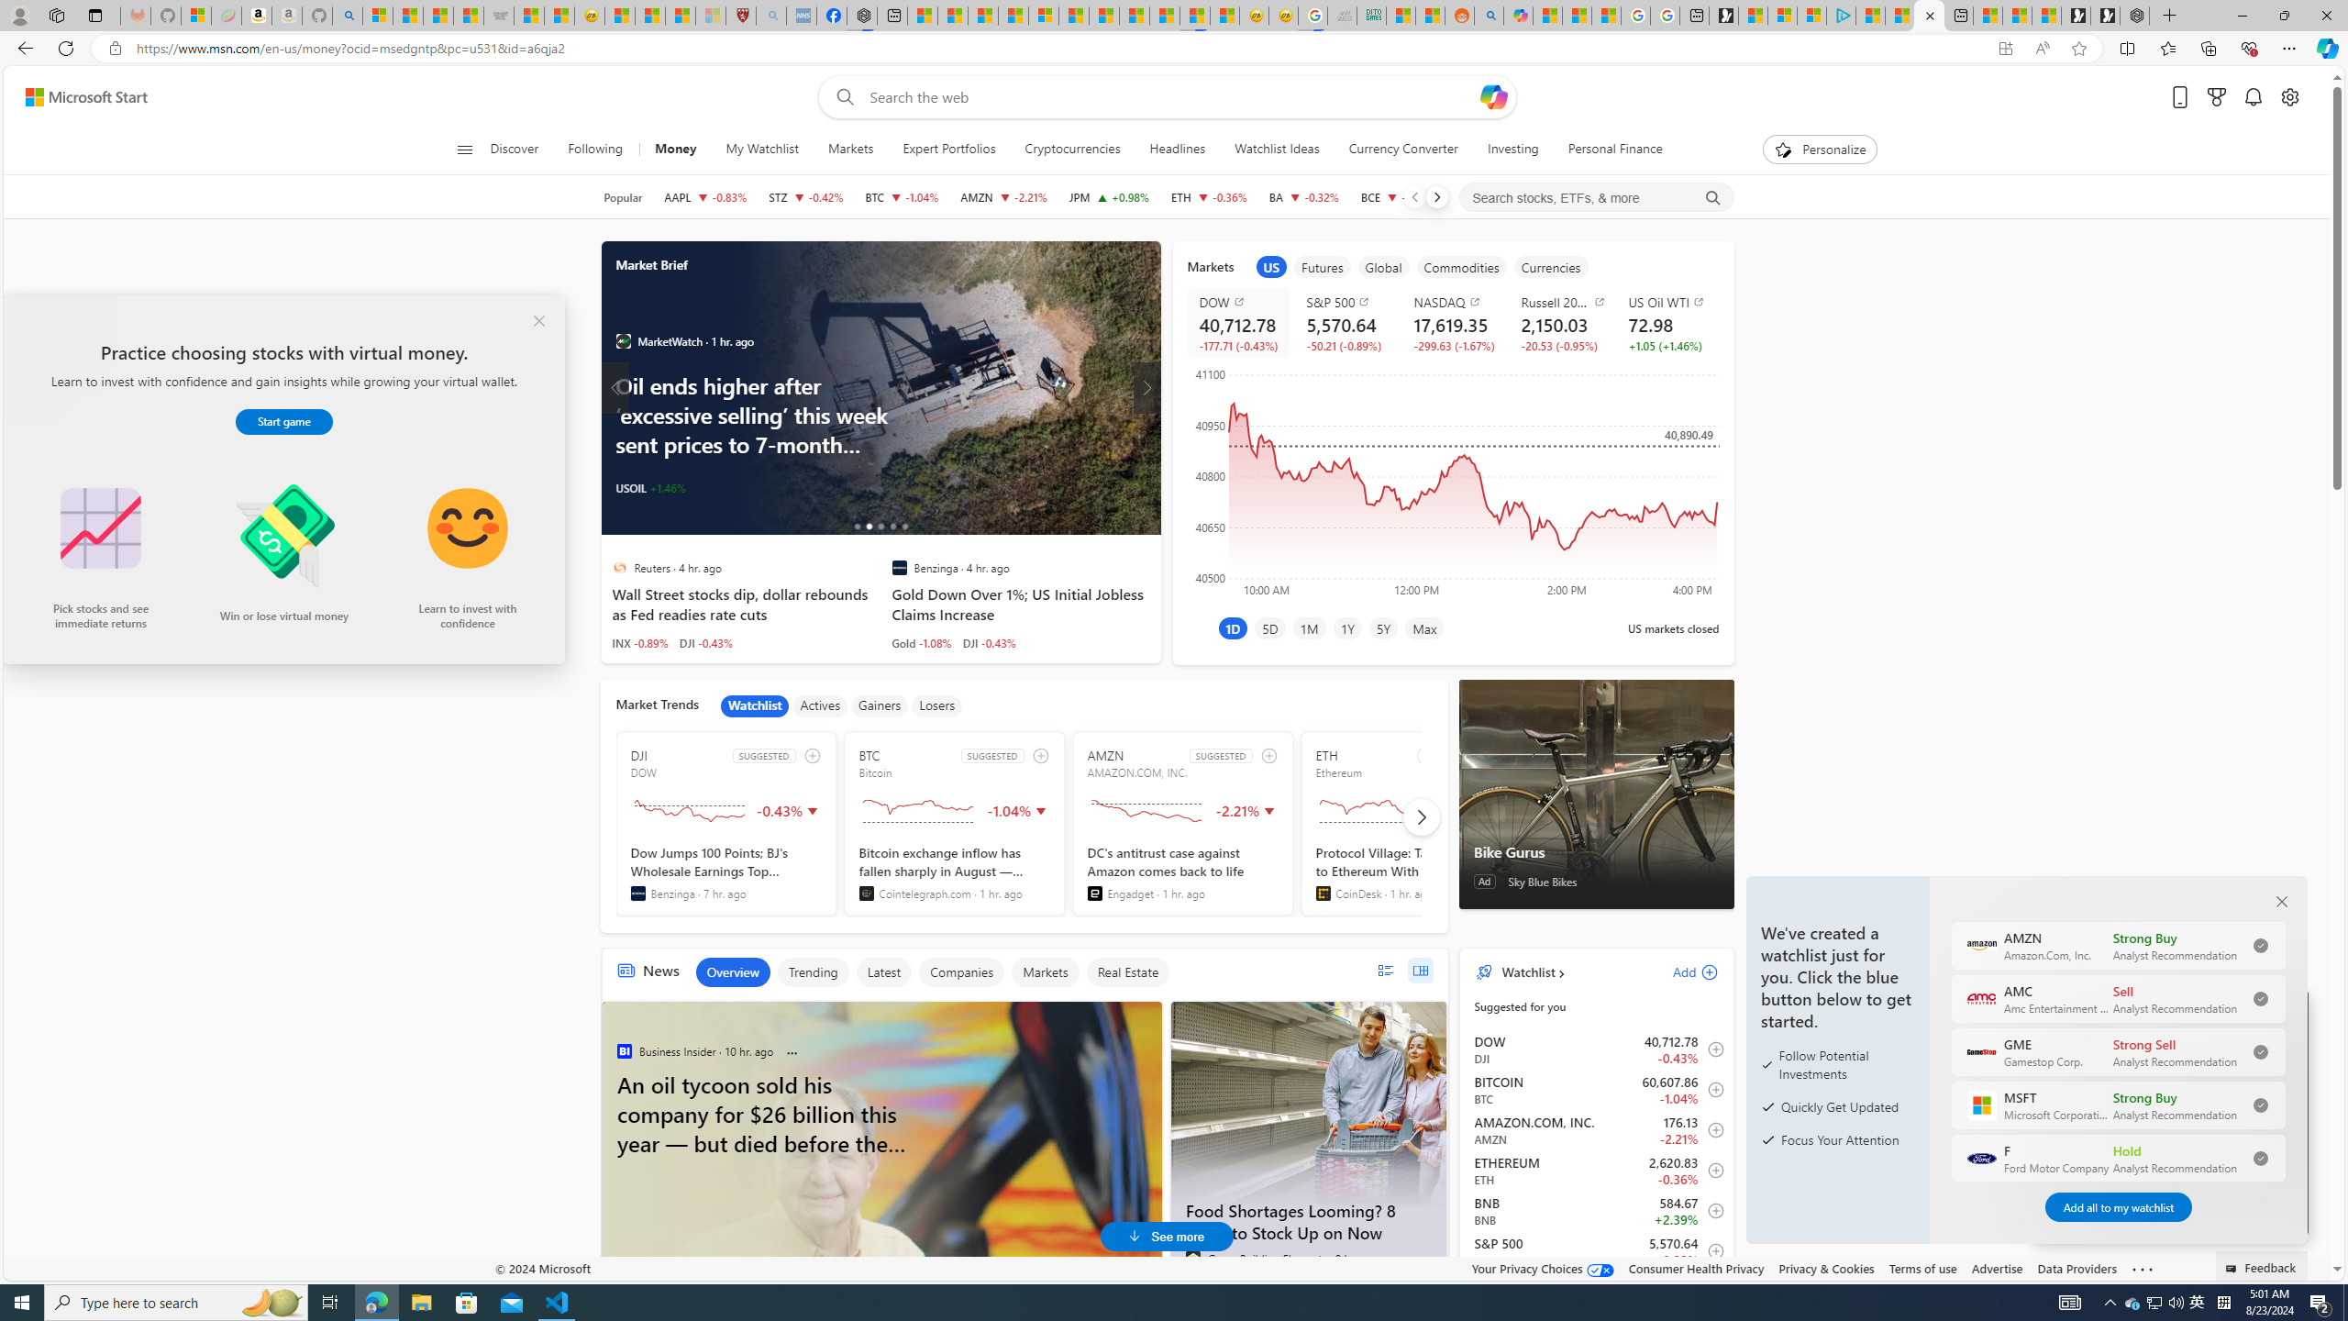 This screenshot has width=2348, height=1321. What do you see at coordinates (1277, 150) in the screenshot?
I see `Watchlist Ideas` at bounding box center [1277, 150].